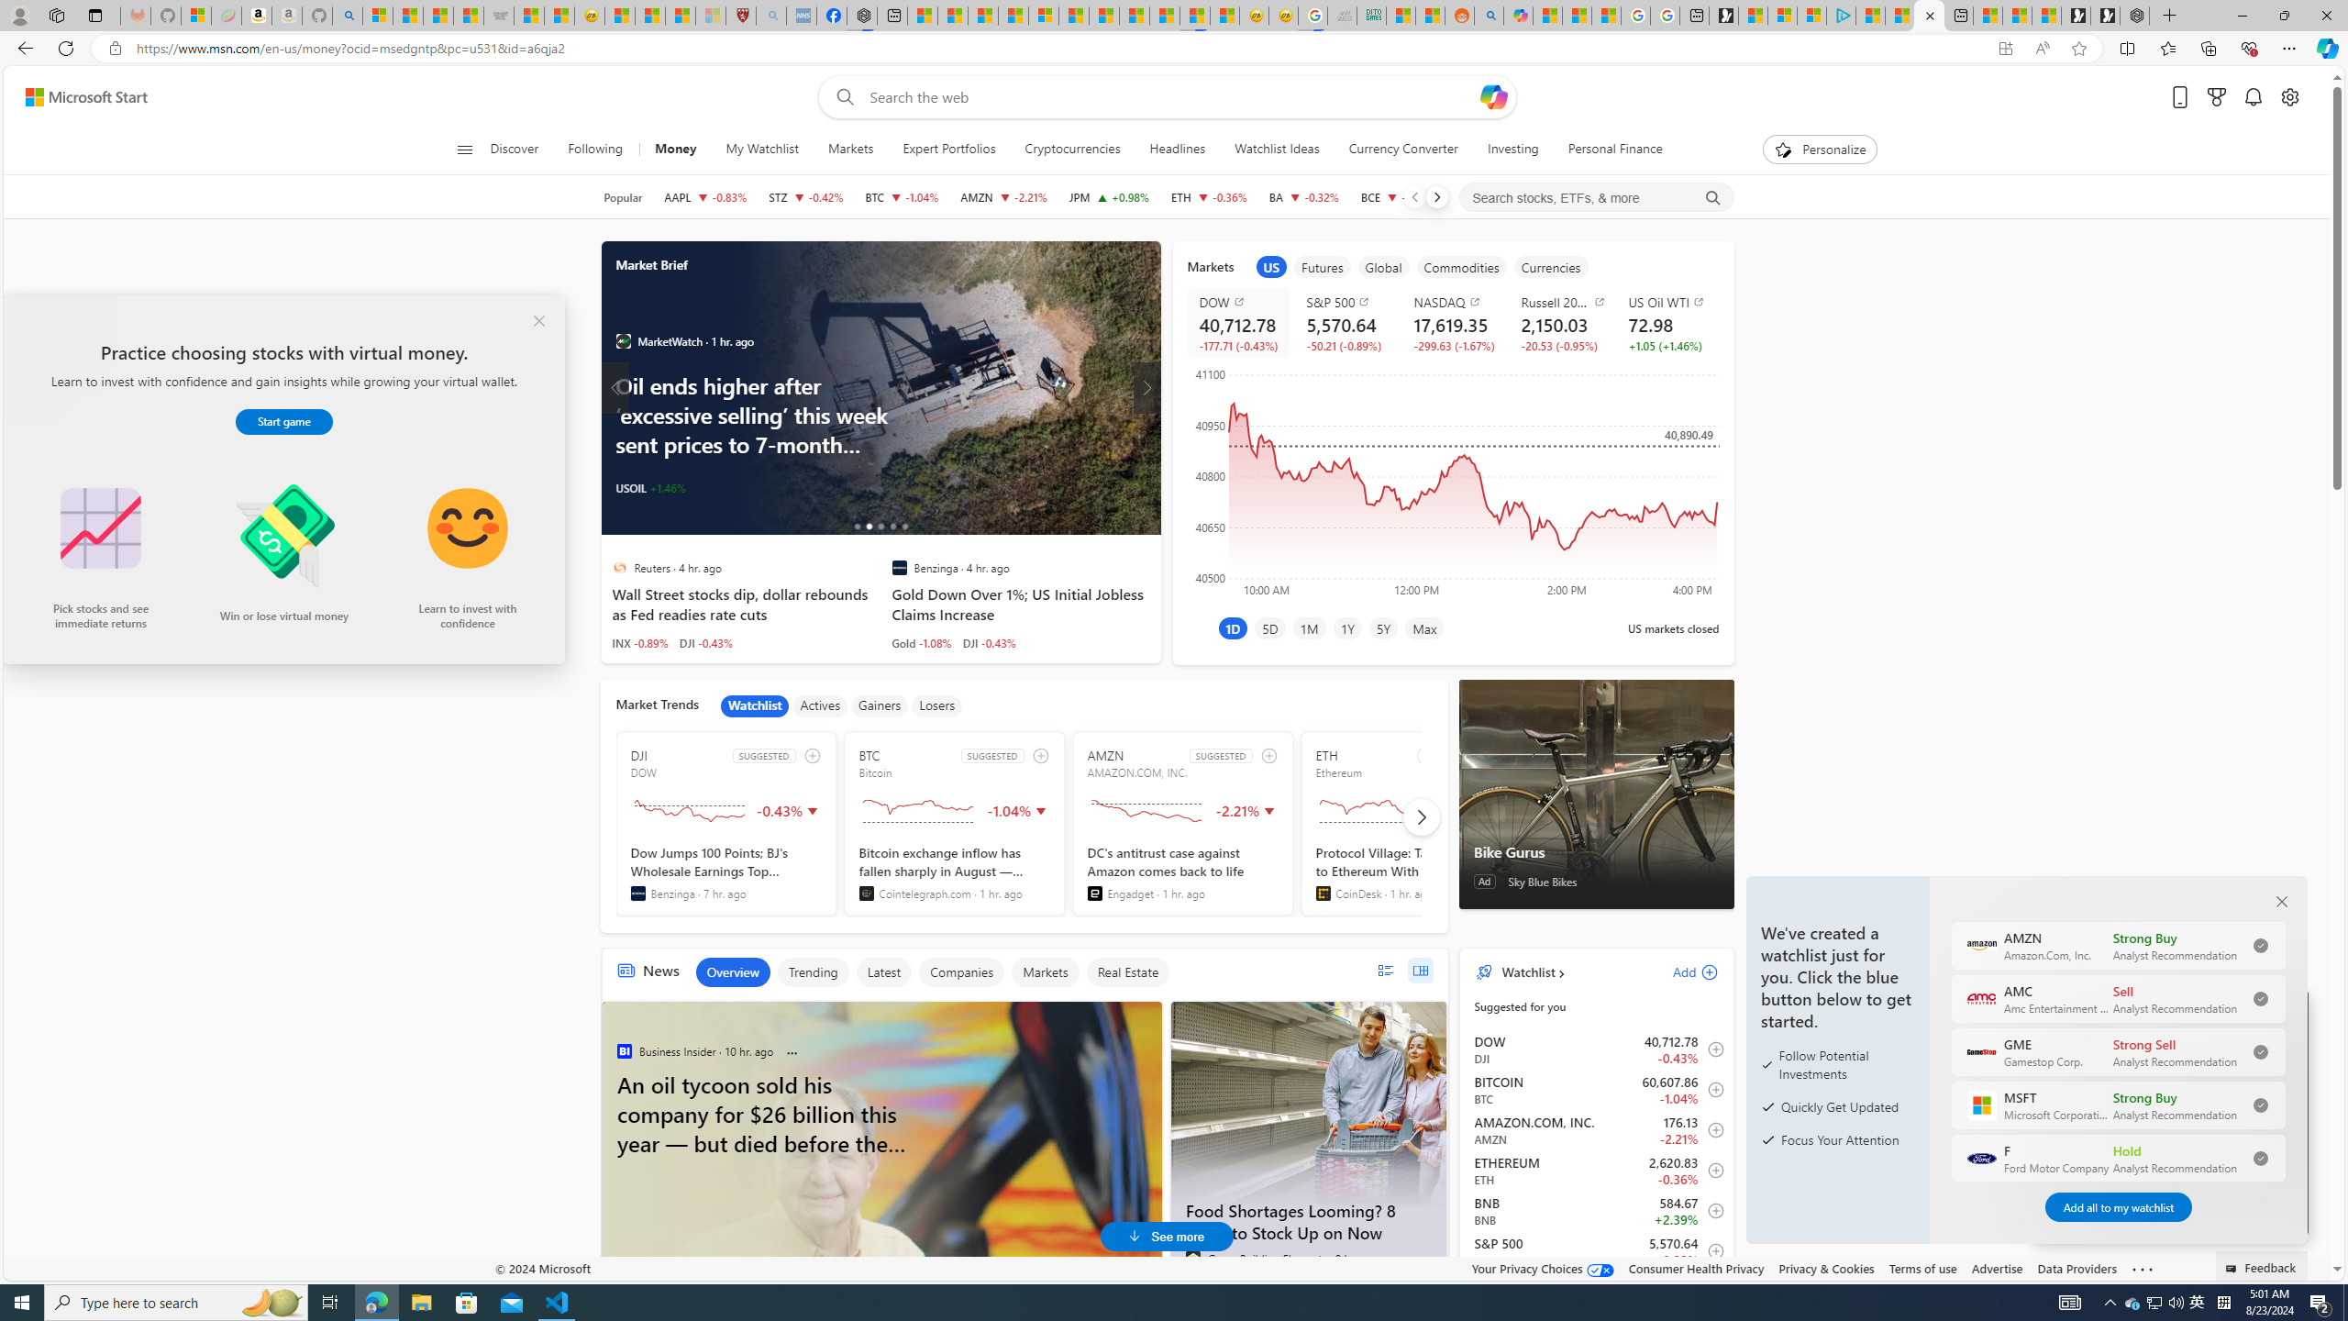 This screenshot has width=2348, height=1321. What do you see at coordinates (1277, 150) in the screenshot?
I see `Watchlist Ideas` at bounding box center [1277, 150].